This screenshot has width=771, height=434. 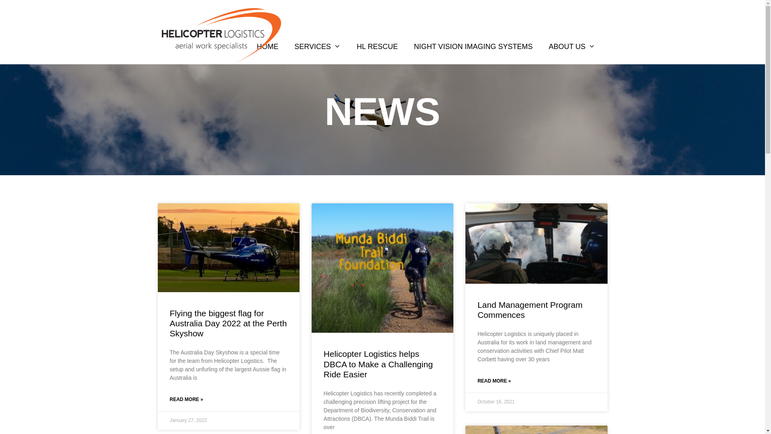 What do you see at coordinates (317, 47) in the screenshot?
I see `SERVICES` at bounding box center [317, 47].